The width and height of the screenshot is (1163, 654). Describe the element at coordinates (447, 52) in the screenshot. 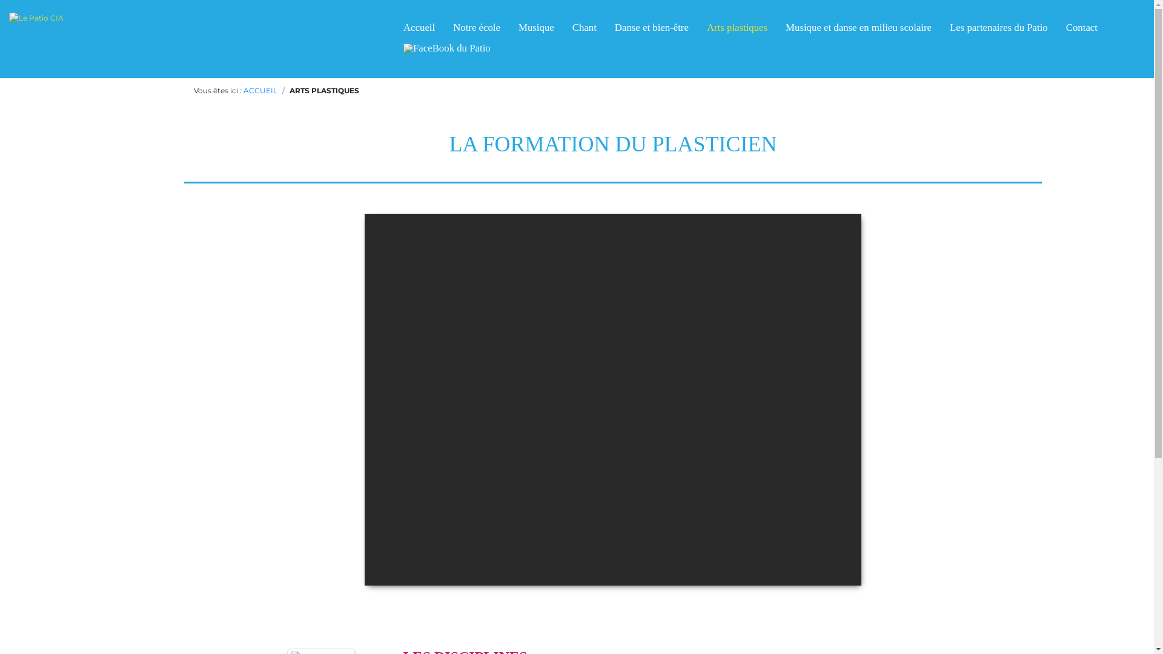

I see `Le Patio Centre d'Initiation aux Arts du Pays de Morlaix` at that location.